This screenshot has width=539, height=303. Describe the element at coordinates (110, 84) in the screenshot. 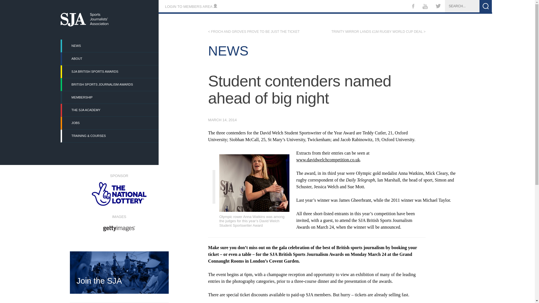

I see `BRITISH SPORTS JOURNALISM AWARDS` at that location.